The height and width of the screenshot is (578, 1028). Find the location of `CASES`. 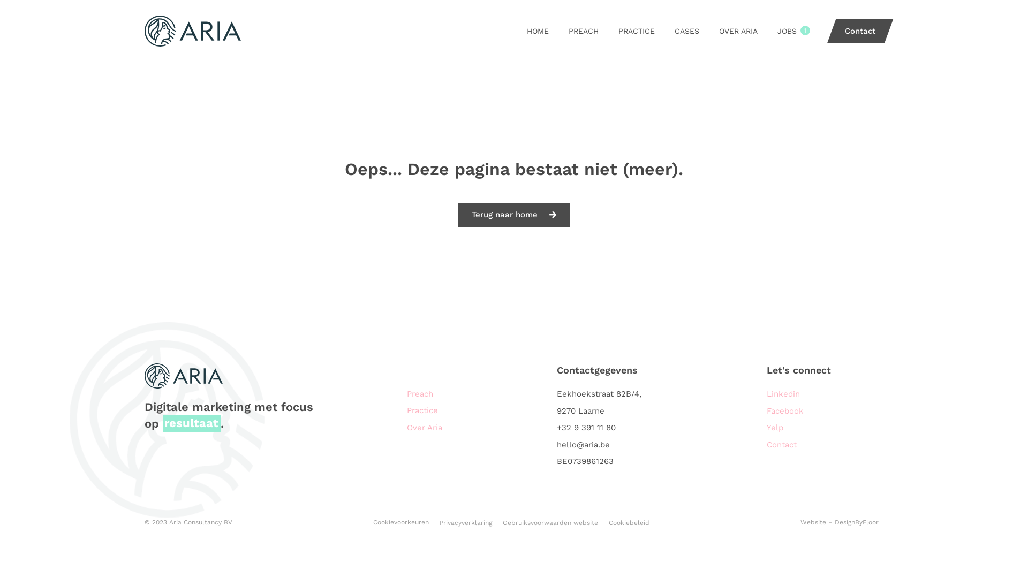

CASES is located at coordinates (687, 31).